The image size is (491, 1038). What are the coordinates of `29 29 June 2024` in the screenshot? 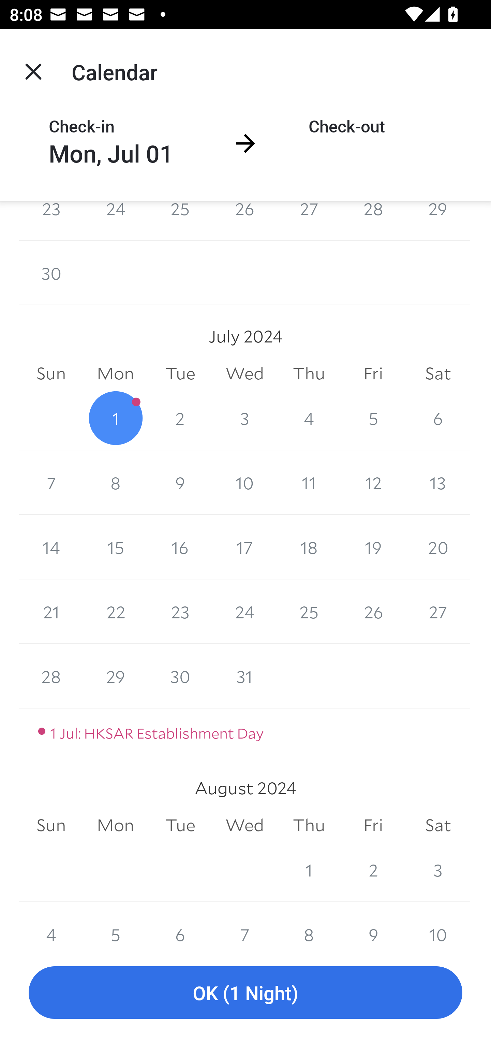 It's located at (438, 221).